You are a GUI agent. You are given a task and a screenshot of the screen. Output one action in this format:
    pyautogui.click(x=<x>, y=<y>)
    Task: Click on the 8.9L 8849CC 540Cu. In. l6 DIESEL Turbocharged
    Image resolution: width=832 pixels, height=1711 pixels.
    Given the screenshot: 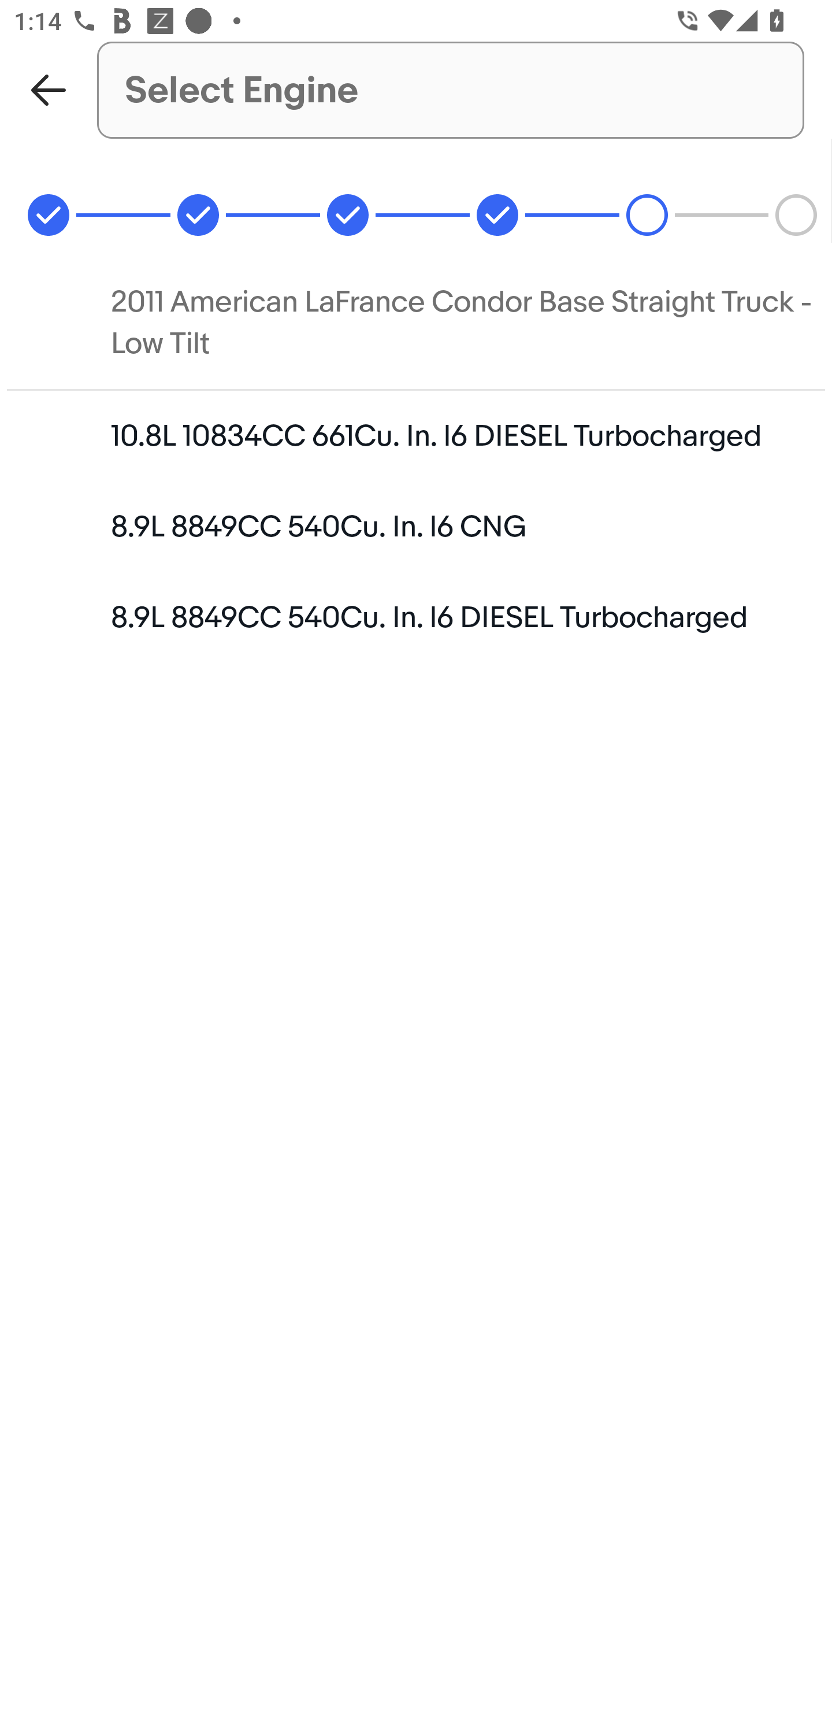 What is the action you would take?
    pyautogui.click(x=416, y=617)
    